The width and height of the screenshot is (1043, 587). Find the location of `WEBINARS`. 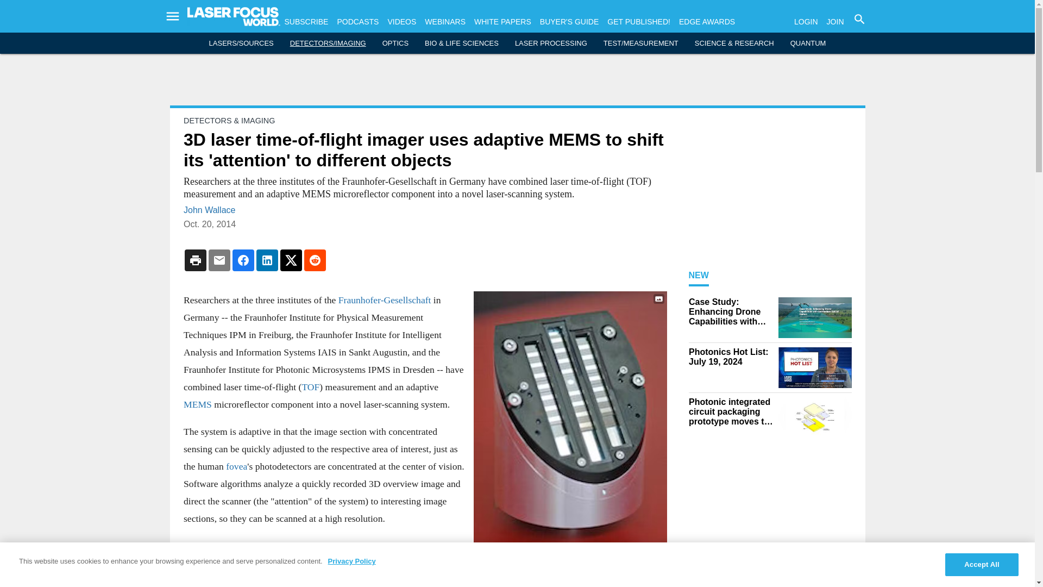

WEBINARS is located at coordinates (444, 22).